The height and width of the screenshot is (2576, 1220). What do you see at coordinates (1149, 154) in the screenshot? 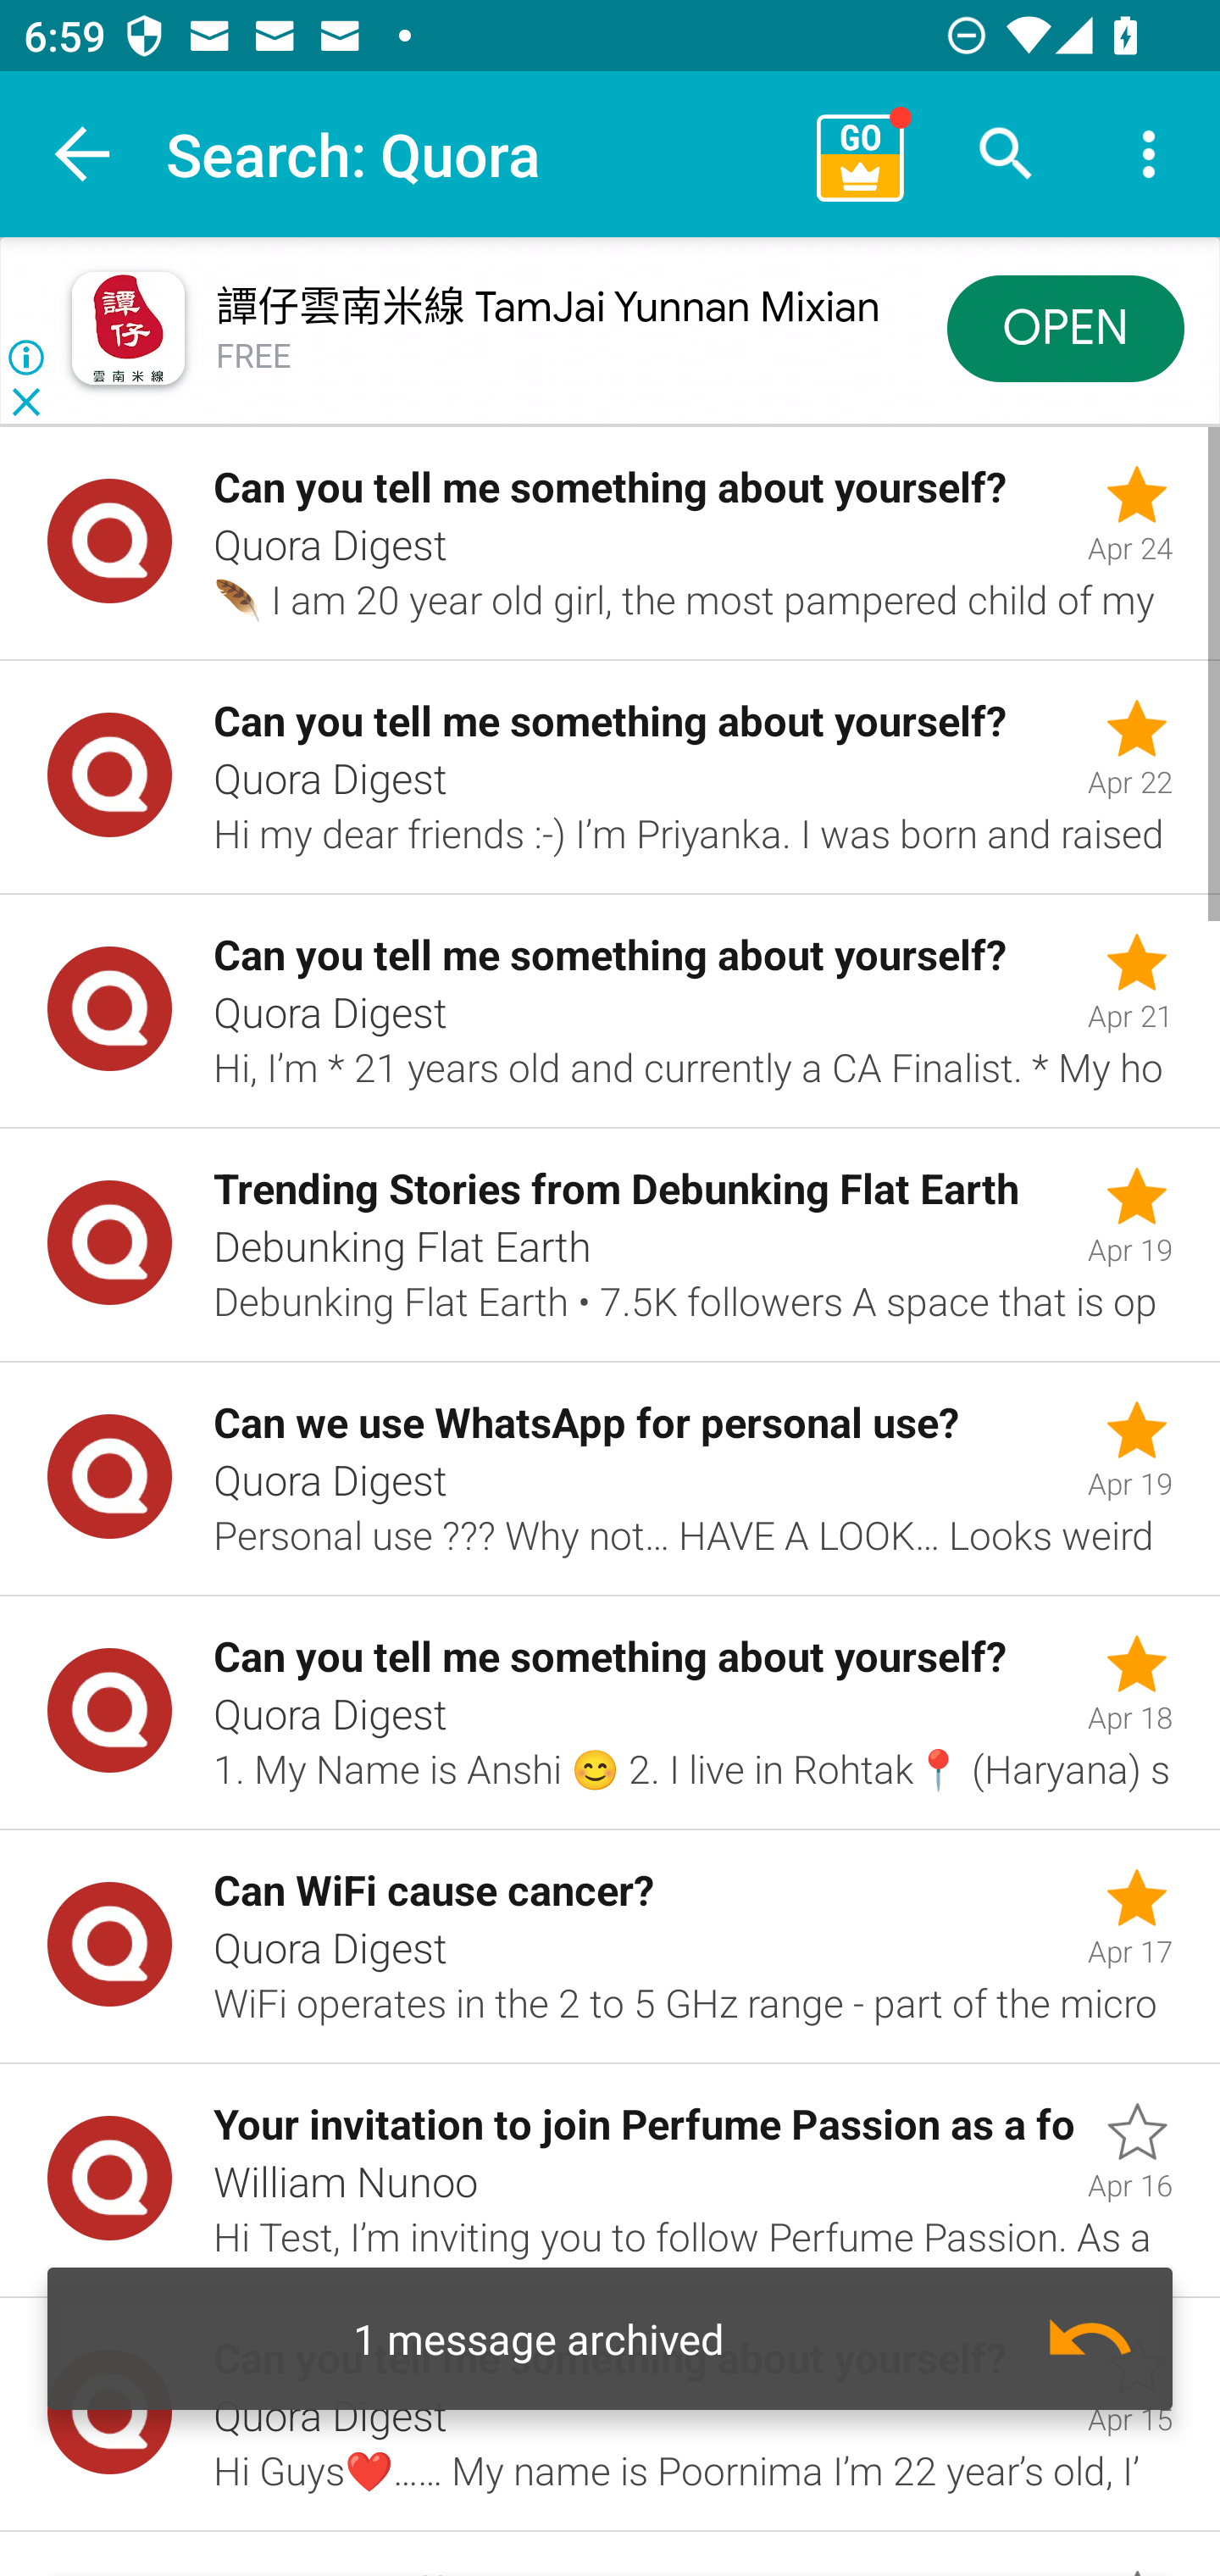
I see `More options` at bounding box center [1149, 154].